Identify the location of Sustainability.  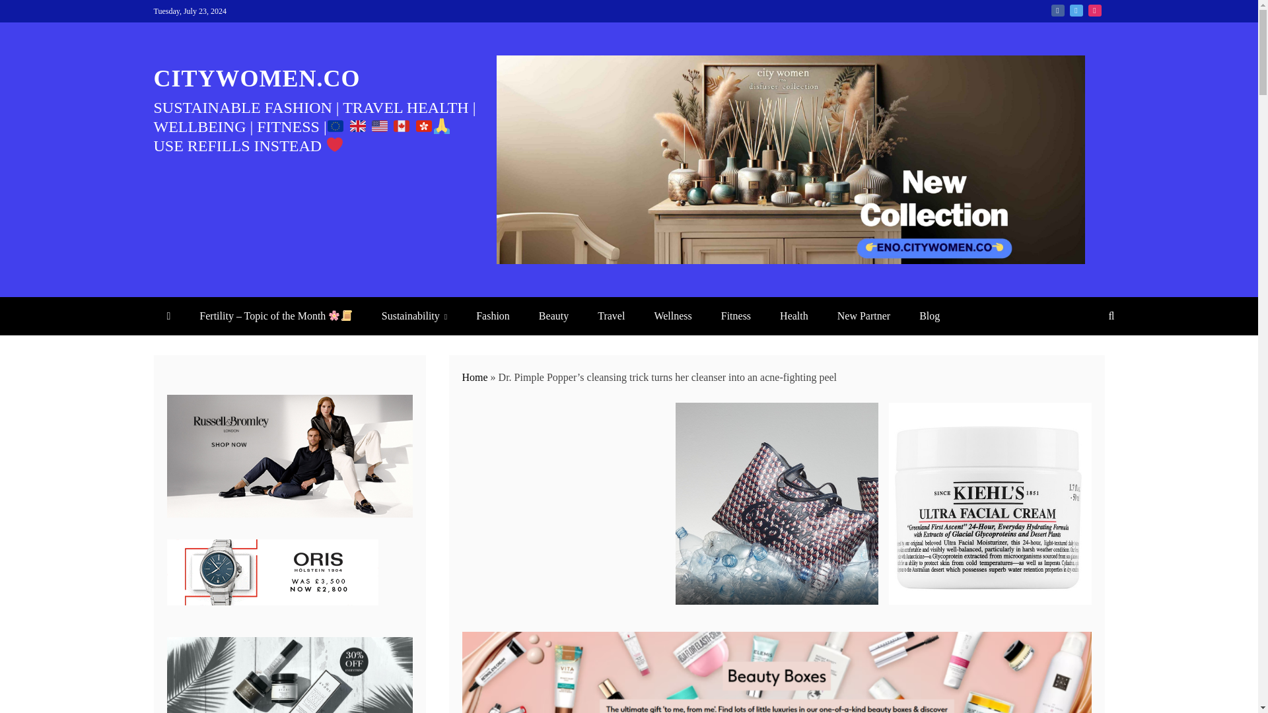
(414, 316).